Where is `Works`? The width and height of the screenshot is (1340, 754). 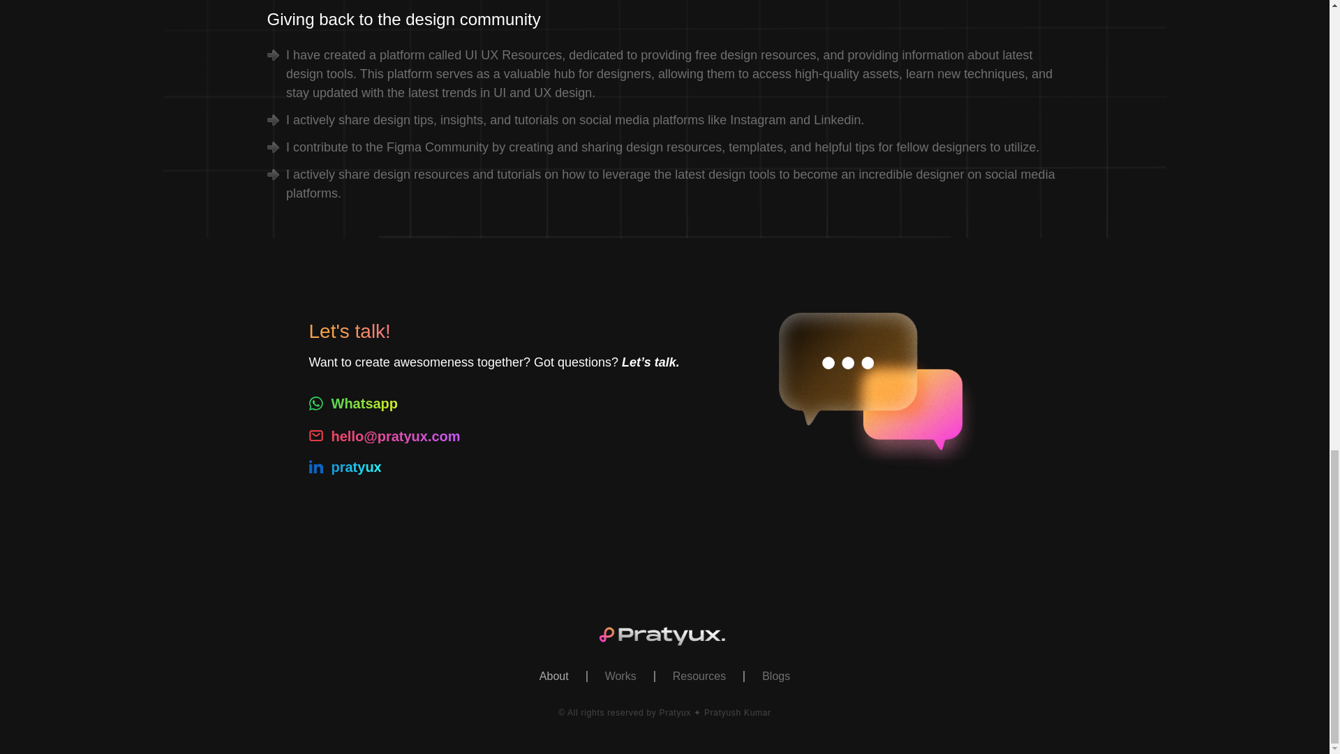
Works is located at coordinates (621, 677).